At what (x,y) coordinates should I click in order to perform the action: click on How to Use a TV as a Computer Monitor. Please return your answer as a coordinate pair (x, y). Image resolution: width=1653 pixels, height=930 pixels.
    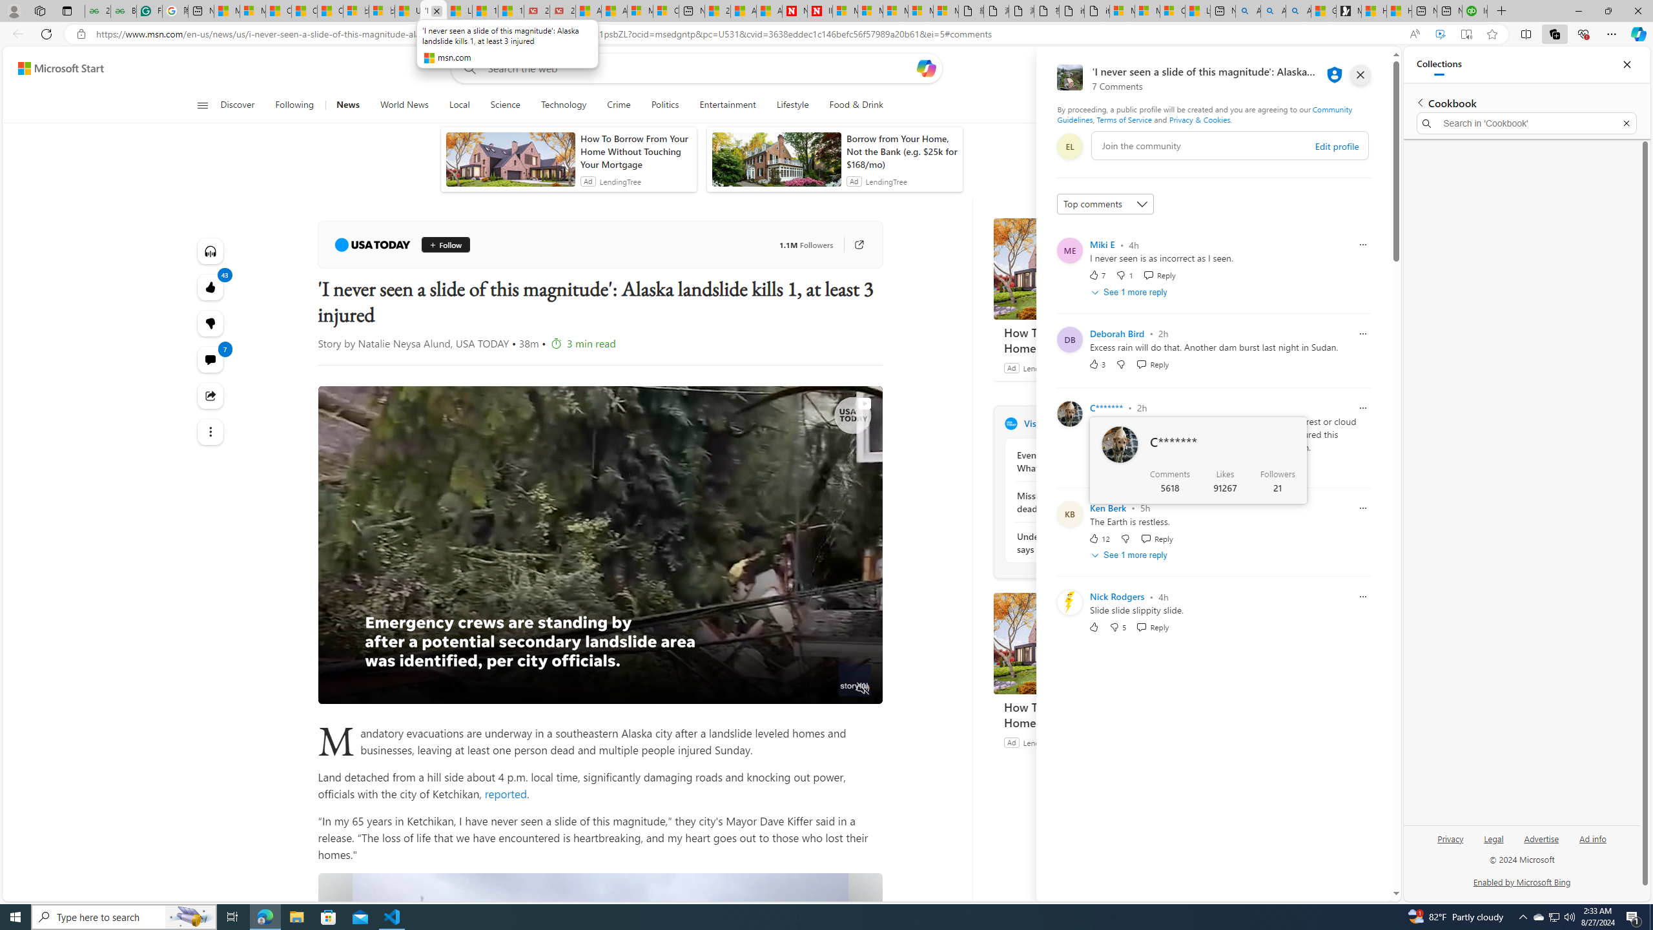
    Looking at the image, I should click on (1399, 11).